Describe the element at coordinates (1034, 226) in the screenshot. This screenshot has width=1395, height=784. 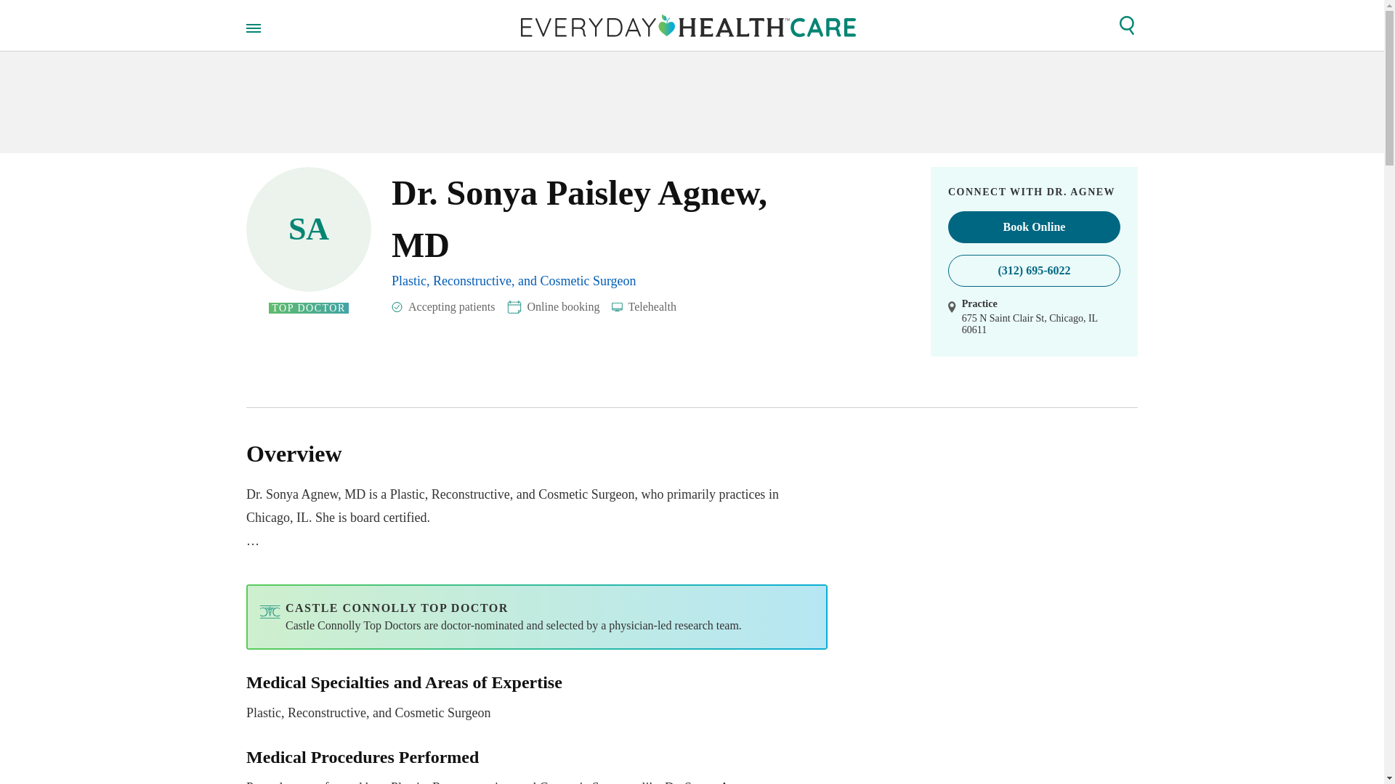
I see `Book Online` at that location.